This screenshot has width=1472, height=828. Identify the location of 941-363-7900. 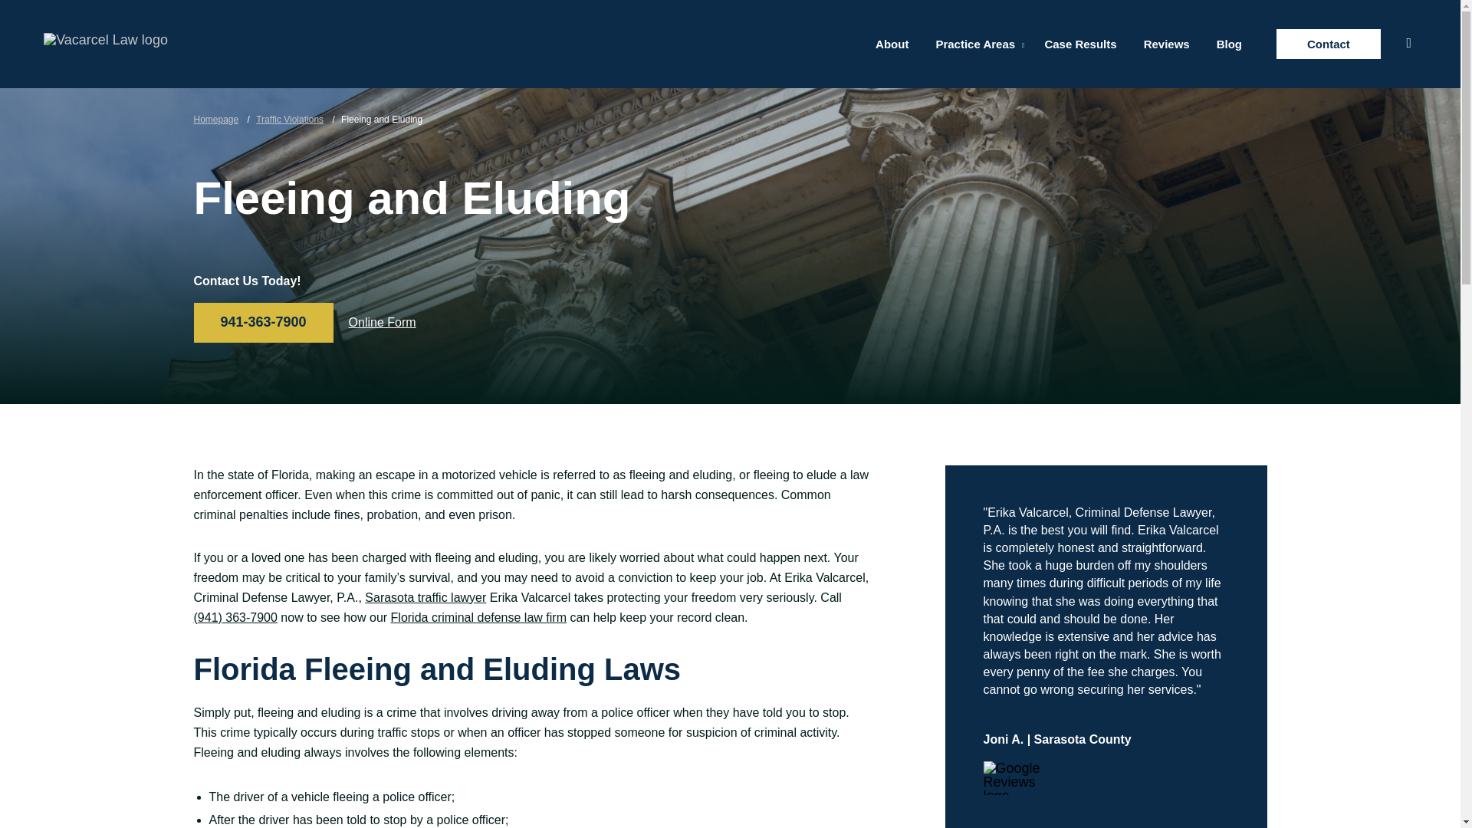
(262, 323).